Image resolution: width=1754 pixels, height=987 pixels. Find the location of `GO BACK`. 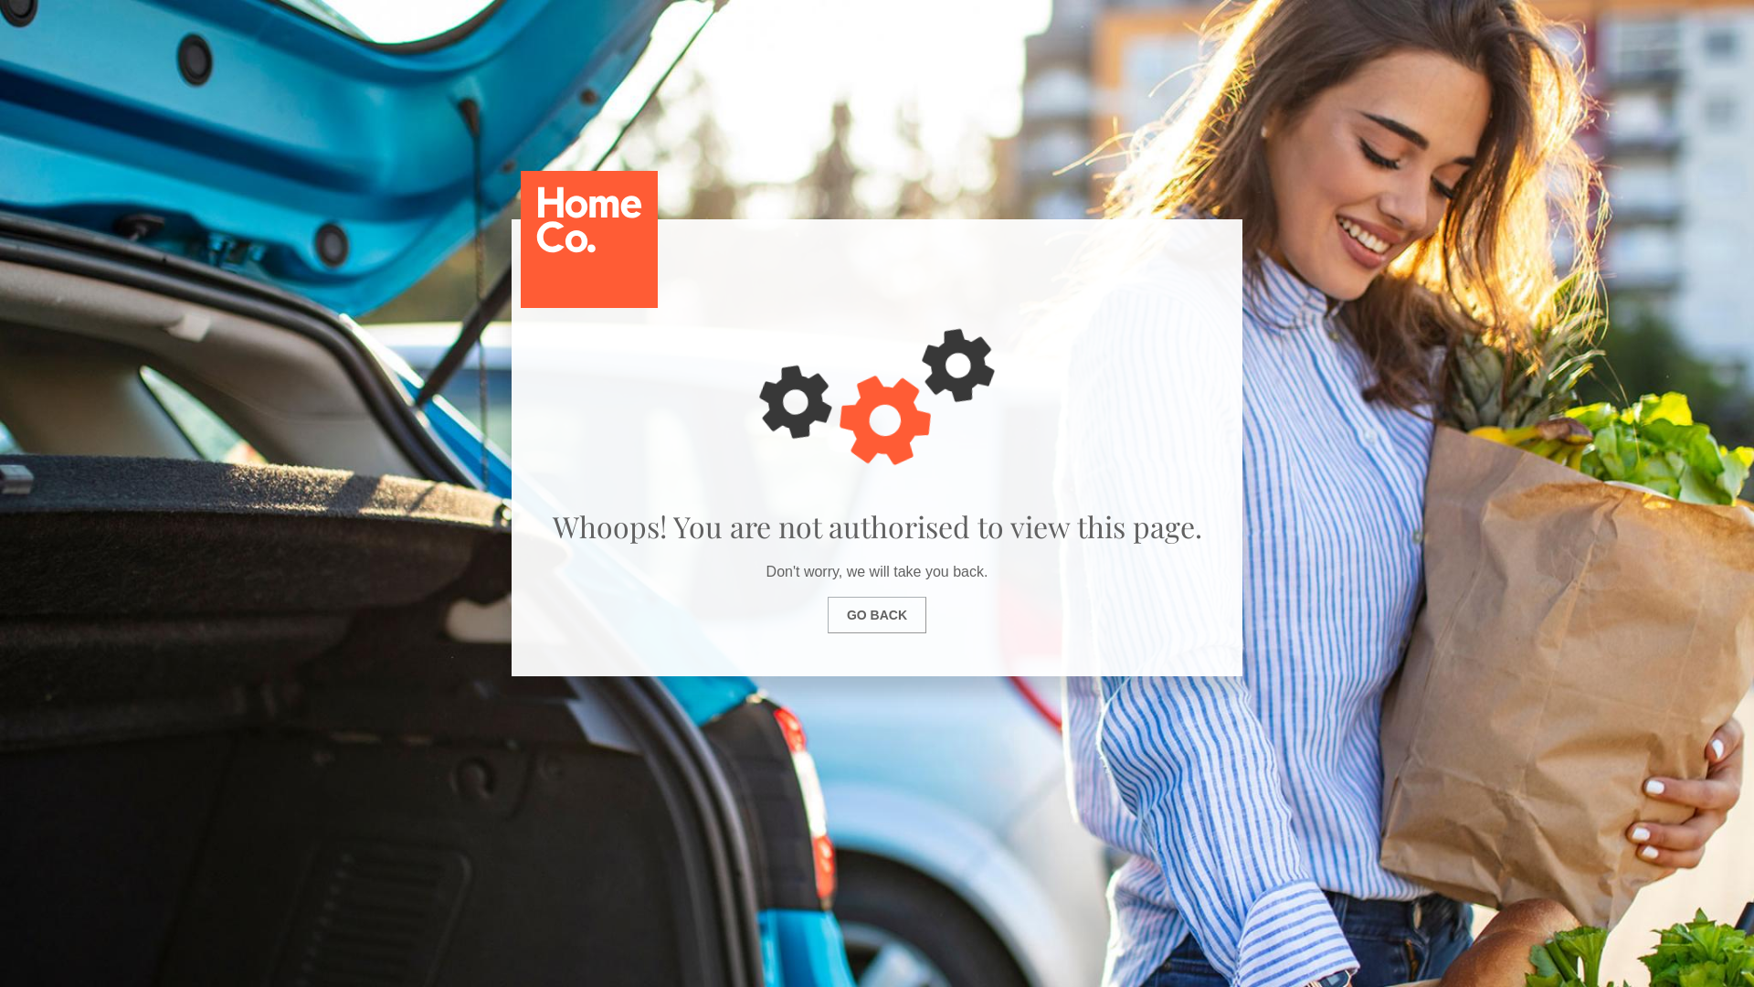

GO BACK is located at coordinates (877, 615).